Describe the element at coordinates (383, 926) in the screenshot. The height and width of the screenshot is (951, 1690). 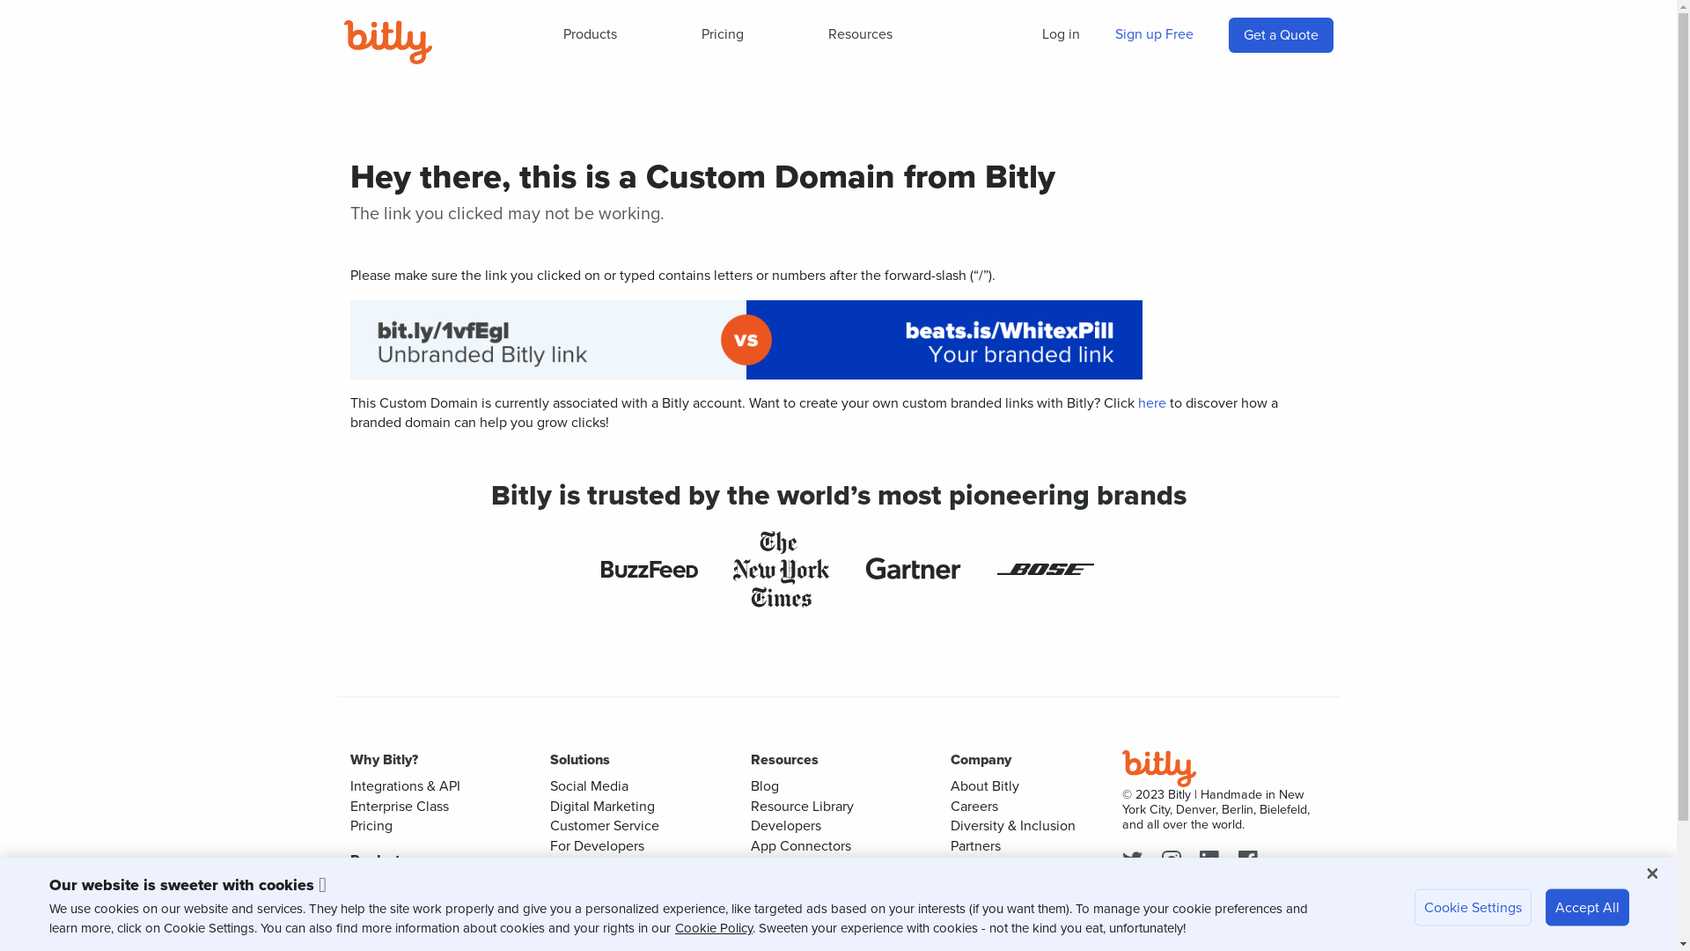
I see `Link-in-bio` at that location.